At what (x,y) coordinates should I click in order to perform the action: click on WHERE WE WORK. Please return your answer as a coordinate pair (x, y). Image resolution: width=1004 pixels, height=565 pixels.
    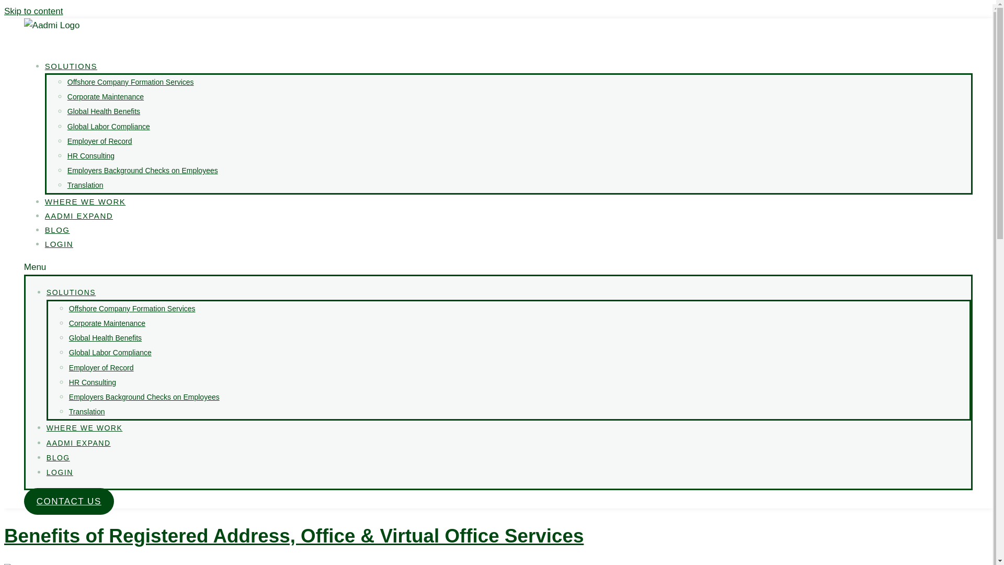
    Looking at the image, I should click on (86, 201).